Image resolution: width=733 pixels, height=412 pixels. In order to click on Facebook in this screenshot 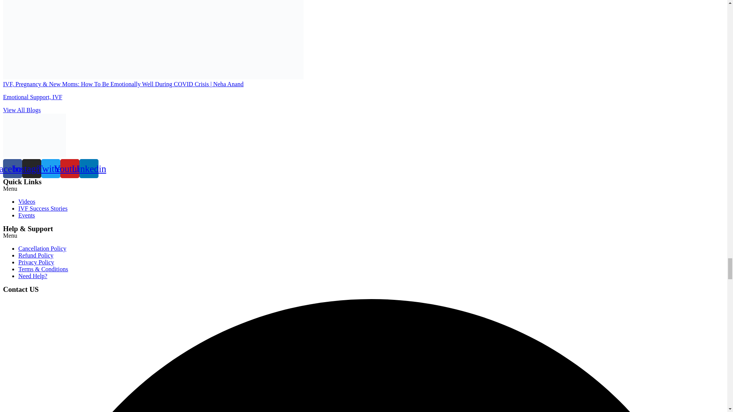, I will do `click(12, 168)`.